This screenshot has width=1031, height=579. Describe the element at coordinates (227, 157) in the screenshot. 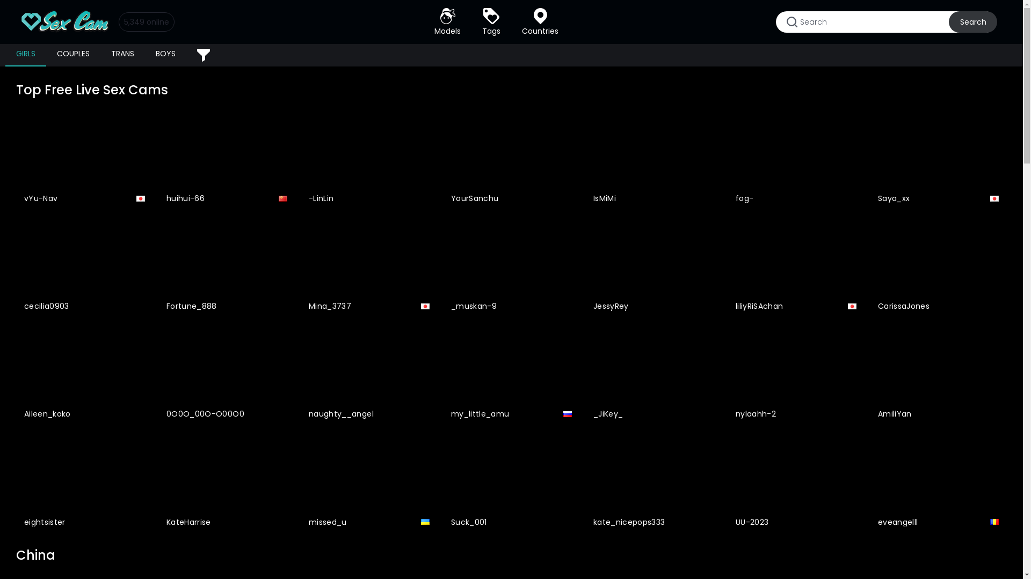

I see `huihui-66` at that location.